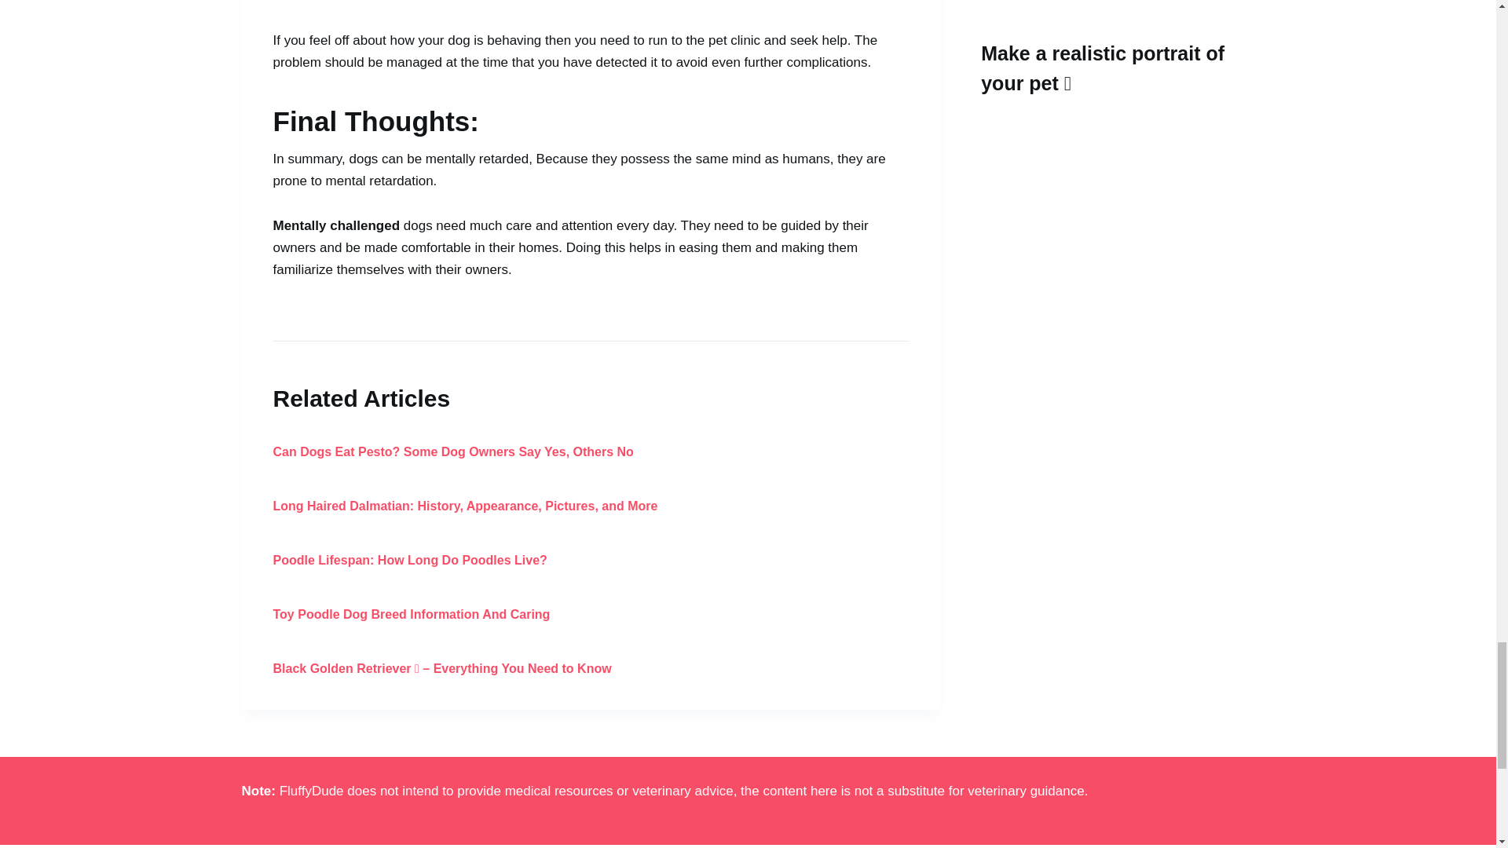 This screenshot has width=1508, height=848. I want to click on Can Dogs Eat Pesto? Some Dog Owners Say Yes, Others No, so click(452, 452).